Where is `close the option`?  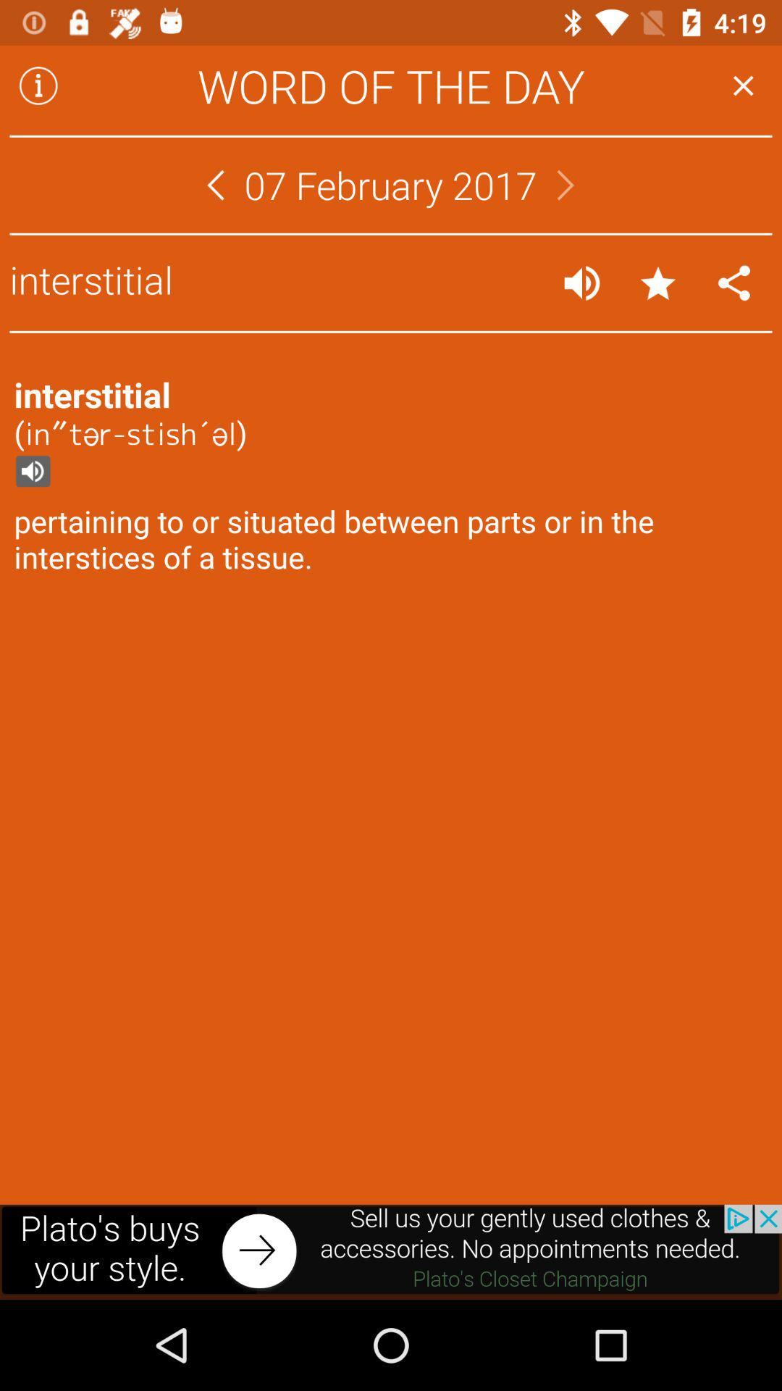 close the option is located at coordinates (743, 85).